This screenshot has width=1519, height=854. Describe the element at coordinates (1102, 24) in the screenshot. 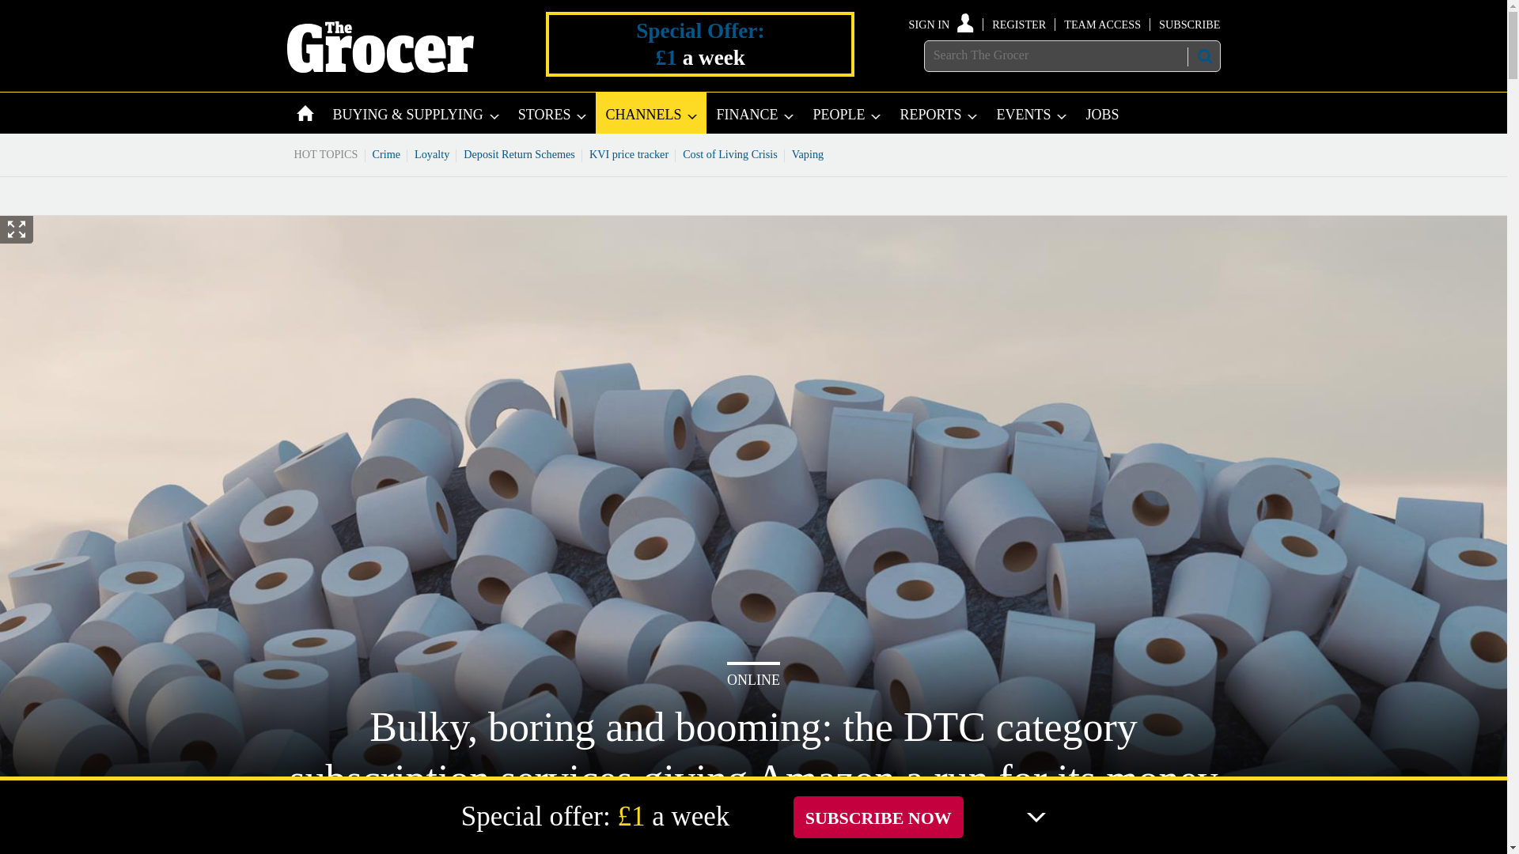

I see `TEAM ACCESS` at that location.